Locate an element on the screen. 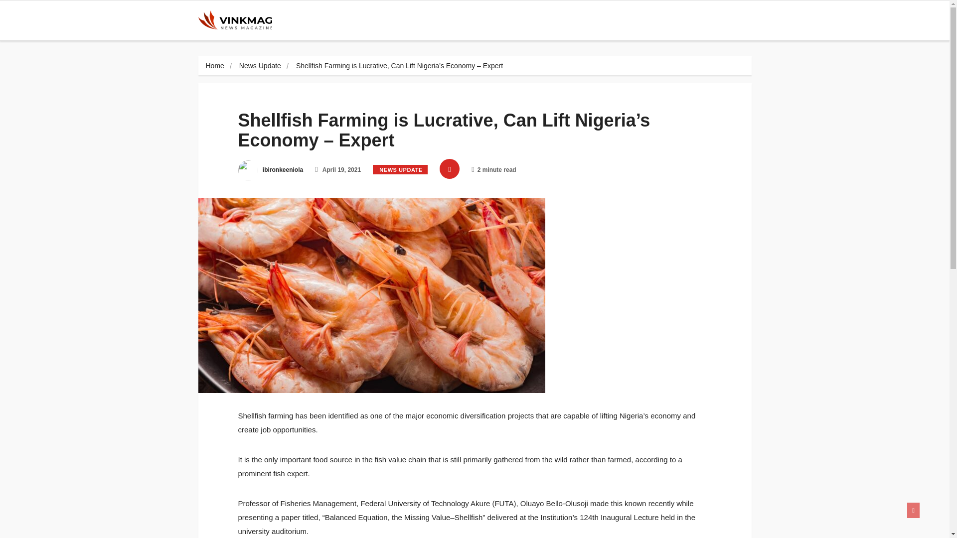 This screenshot has width=957, height=538. News Update is located at coordinates (260, 66).